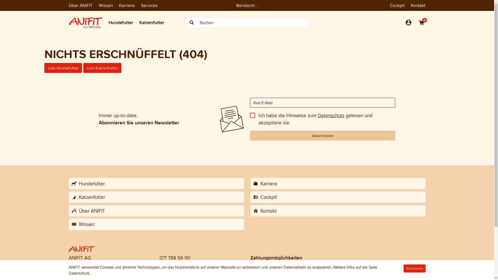  I want to click on https://www.anifit.ch, so click(181, 272).